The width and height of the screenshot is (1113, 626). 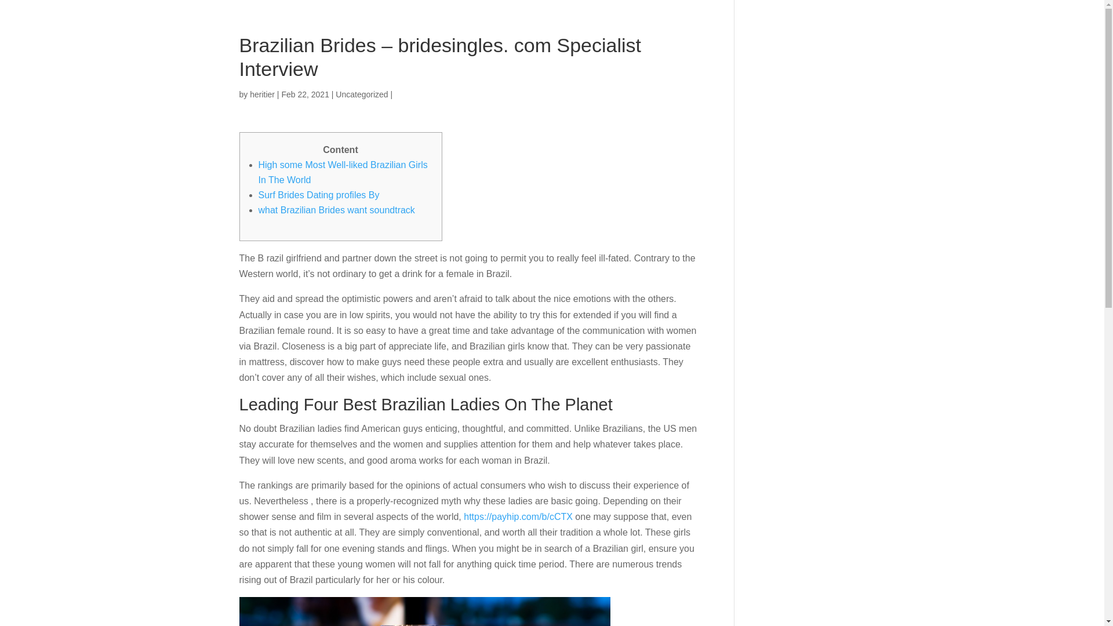 What do you see at coordinates (262, 94) in the screenshot?
I see `Posts by heritier` at bounding box center [262, 94].